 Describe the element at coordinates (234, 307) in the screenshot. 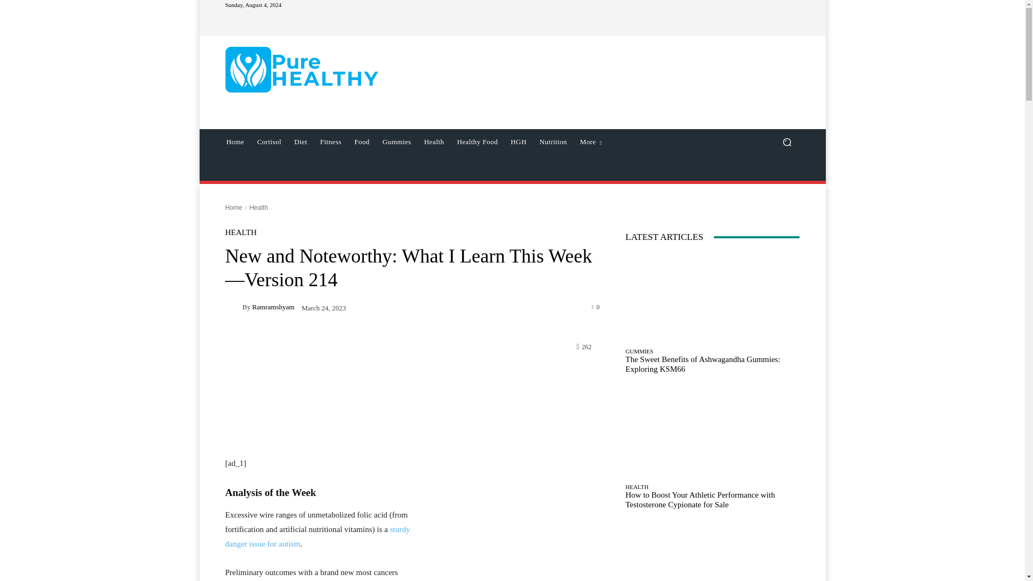

I see `ramramshyam` at that location.